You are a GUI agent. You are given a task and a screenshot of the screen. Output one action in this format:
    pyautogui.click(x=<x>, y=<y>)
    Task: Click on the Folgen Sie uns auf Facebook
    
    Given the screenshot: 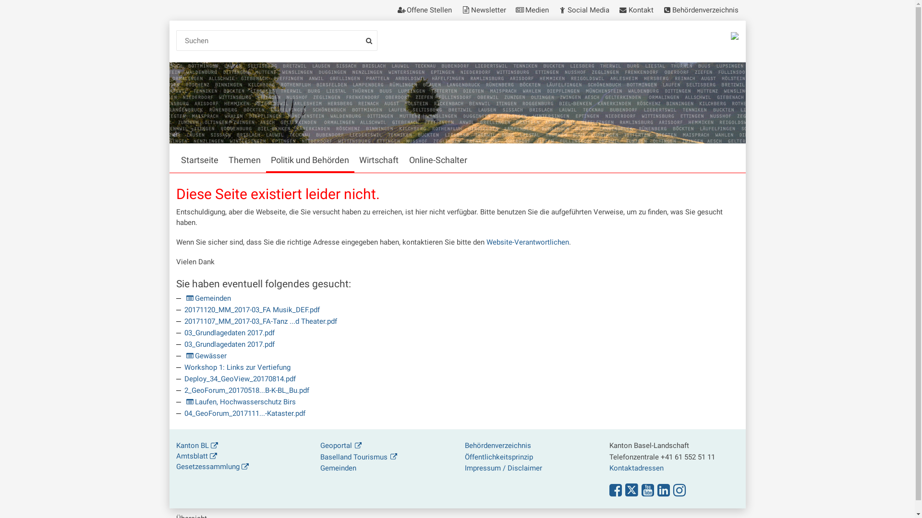 What is the action you would take?
    pyautogui.click(x=616, y=490)
    